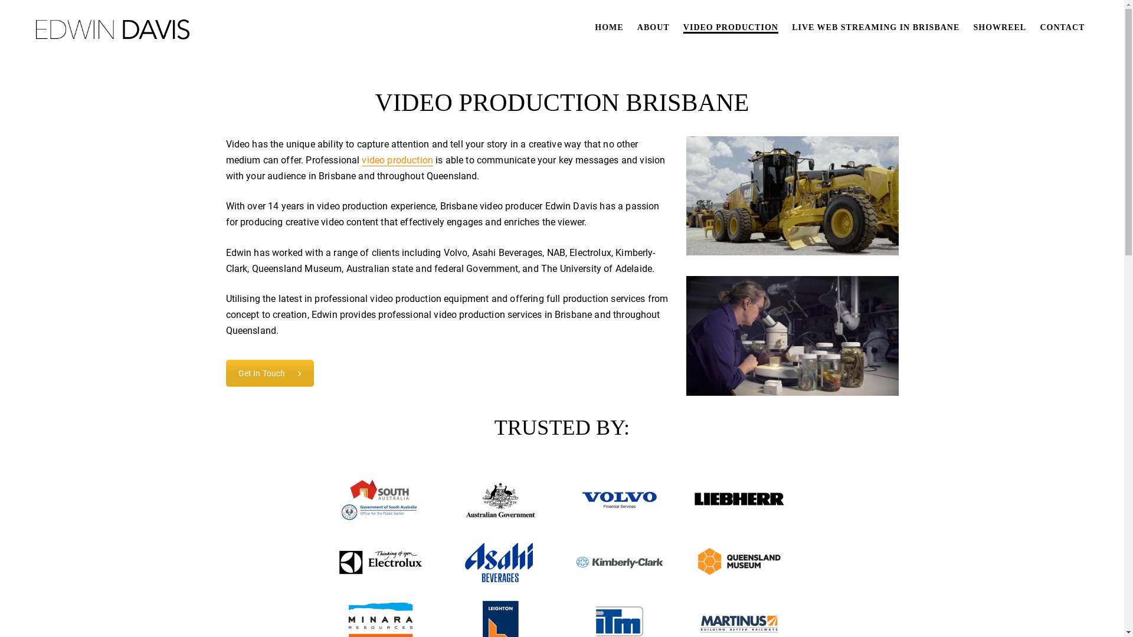 The height and width of the screenshot is (637, 1133). I want to click on SHOWREEL, so click(1000, 28).